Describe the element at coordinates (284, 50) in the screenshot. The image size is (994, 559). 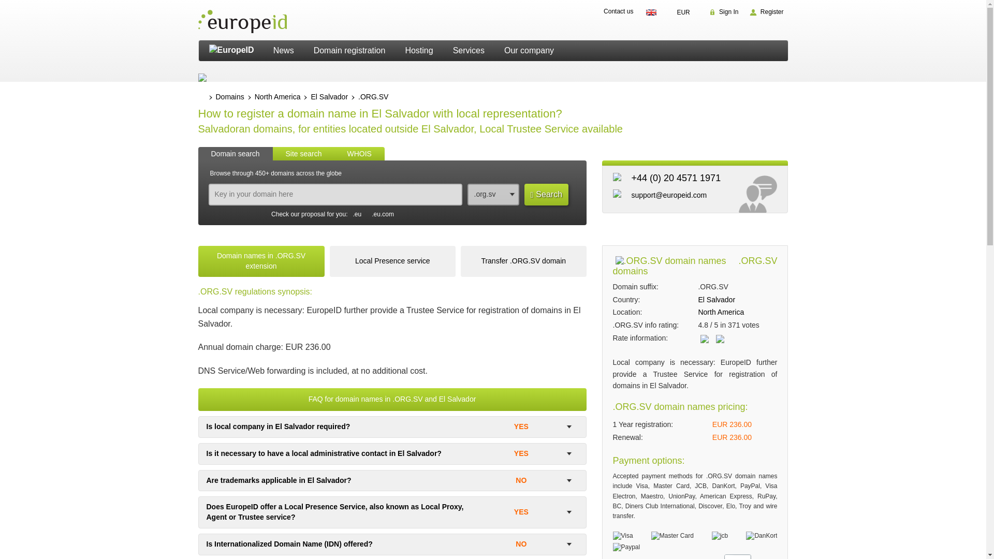
I see `News` at that location.